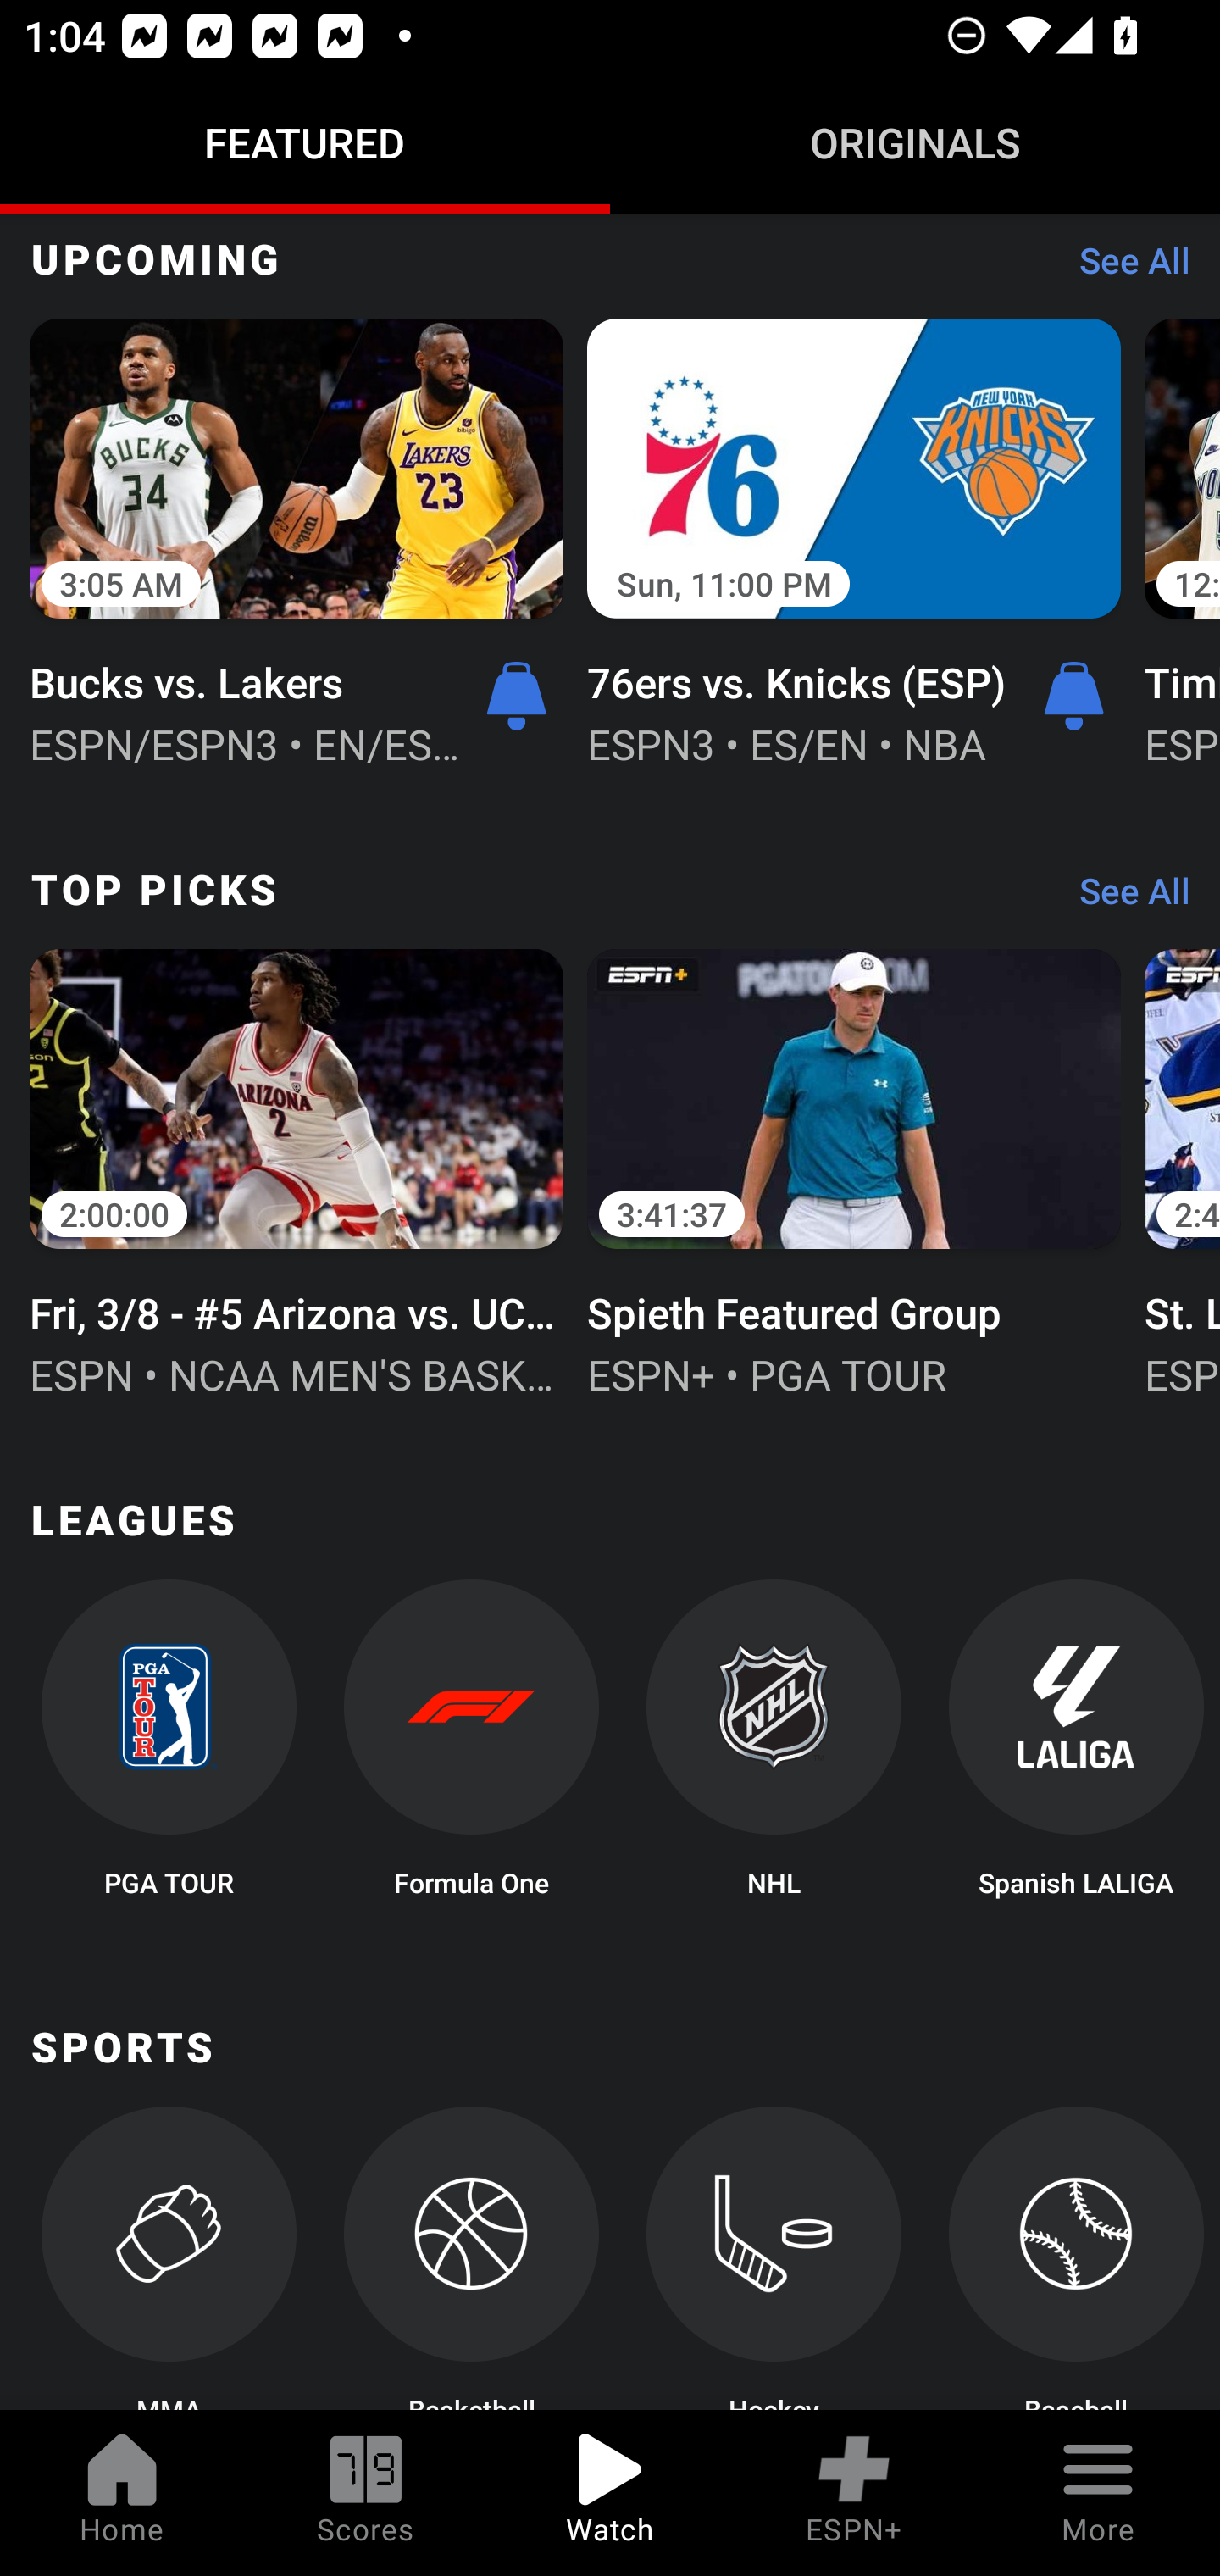 The image size is (1220, 2576). Describe the element at coordinates (471, 2259) in the screenshot. I see `Basketball` at that location.